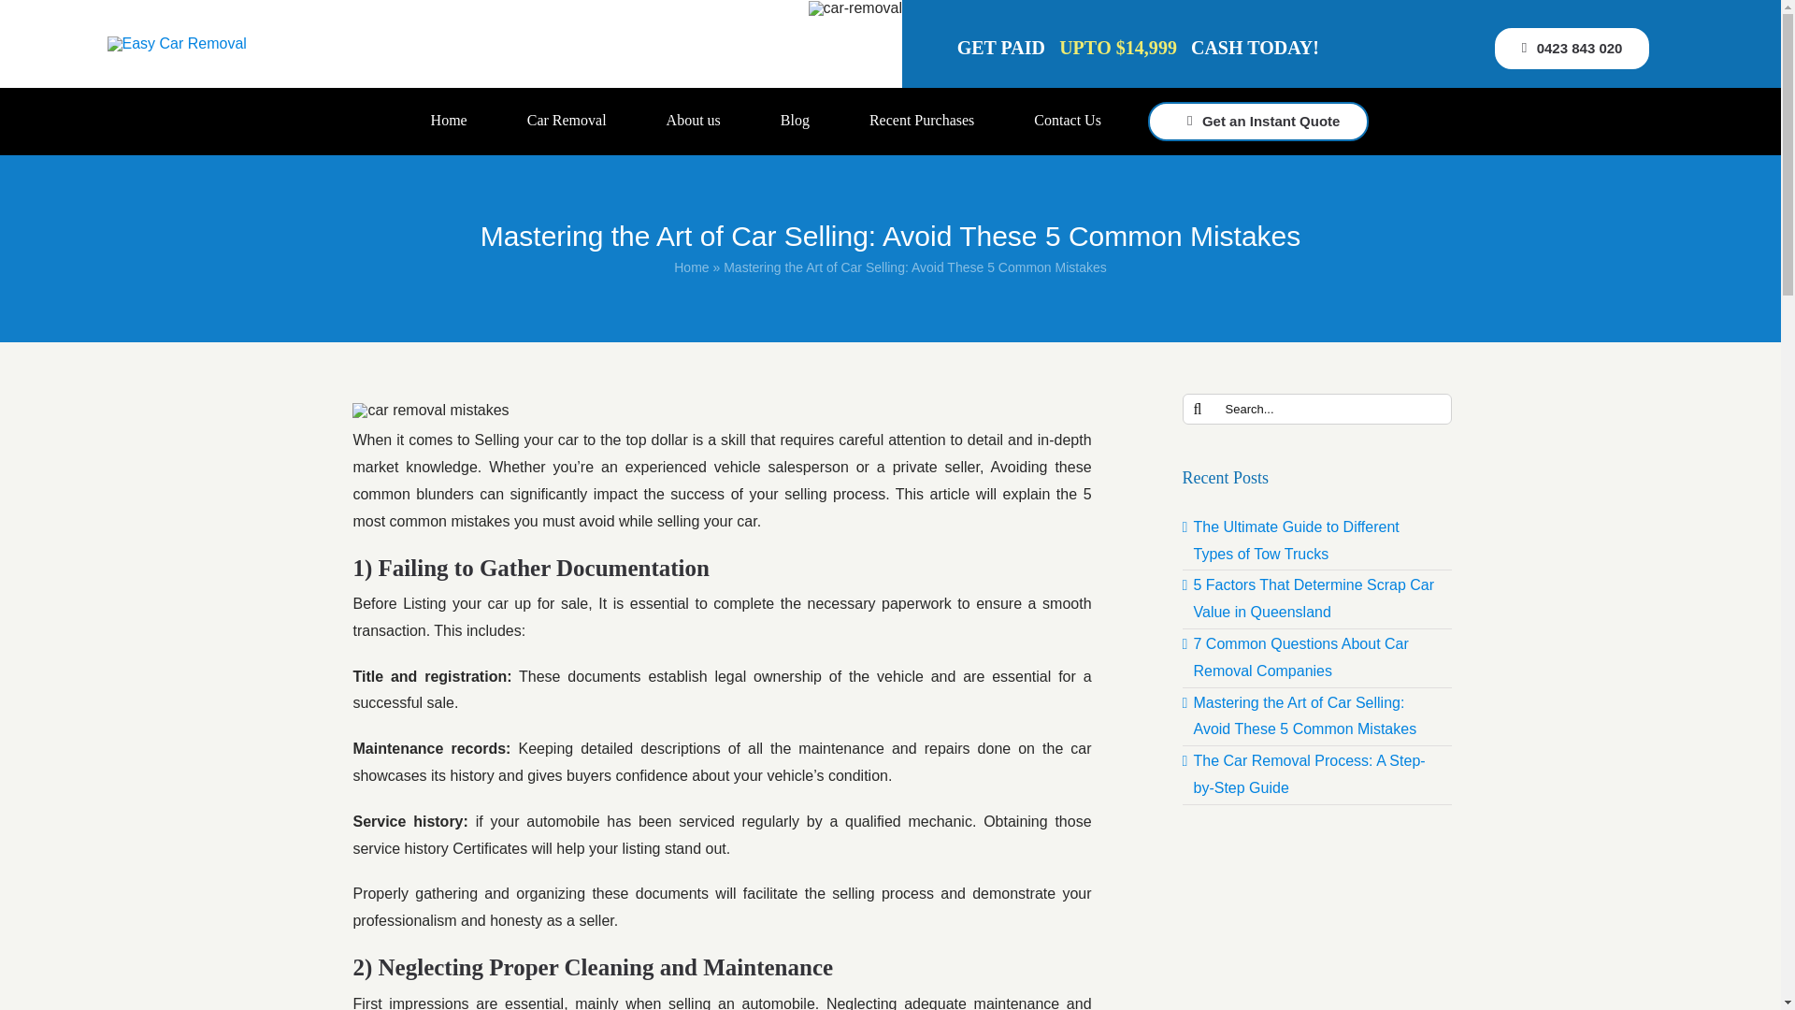 The width and height of the screenshot is (1795, 1010). What do you see at coordinates (855, 8) in the screenshot?
I see `car-removal` at bounding box center [855, 8].